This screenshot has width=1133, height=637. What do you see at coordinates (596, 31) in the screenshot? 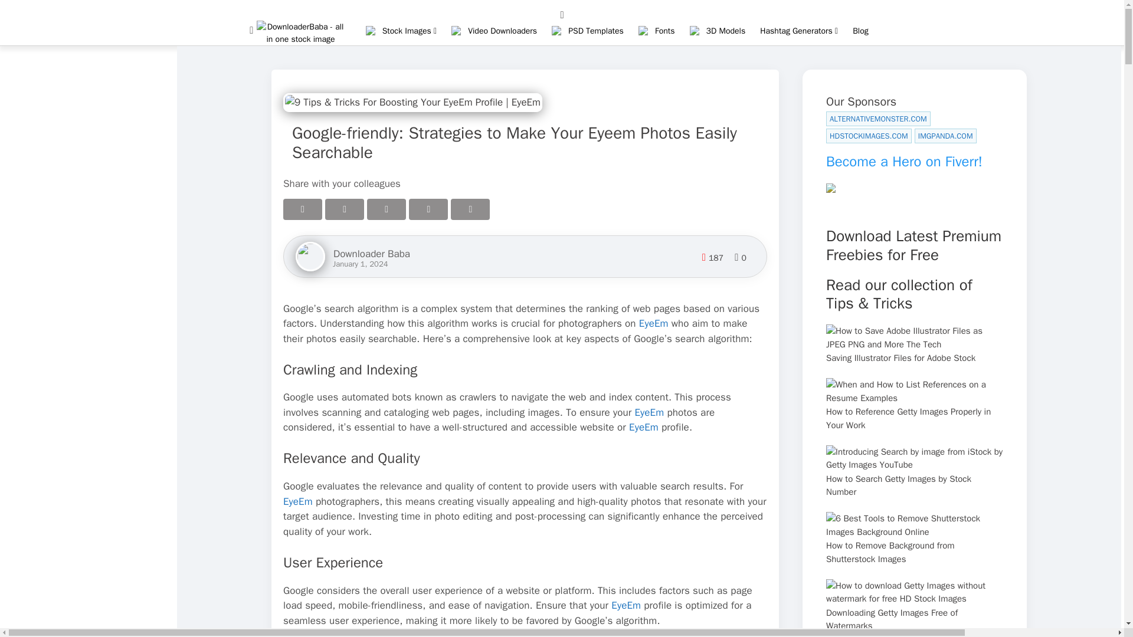
I see `PSD Templates` at bounding box center [596, 31].